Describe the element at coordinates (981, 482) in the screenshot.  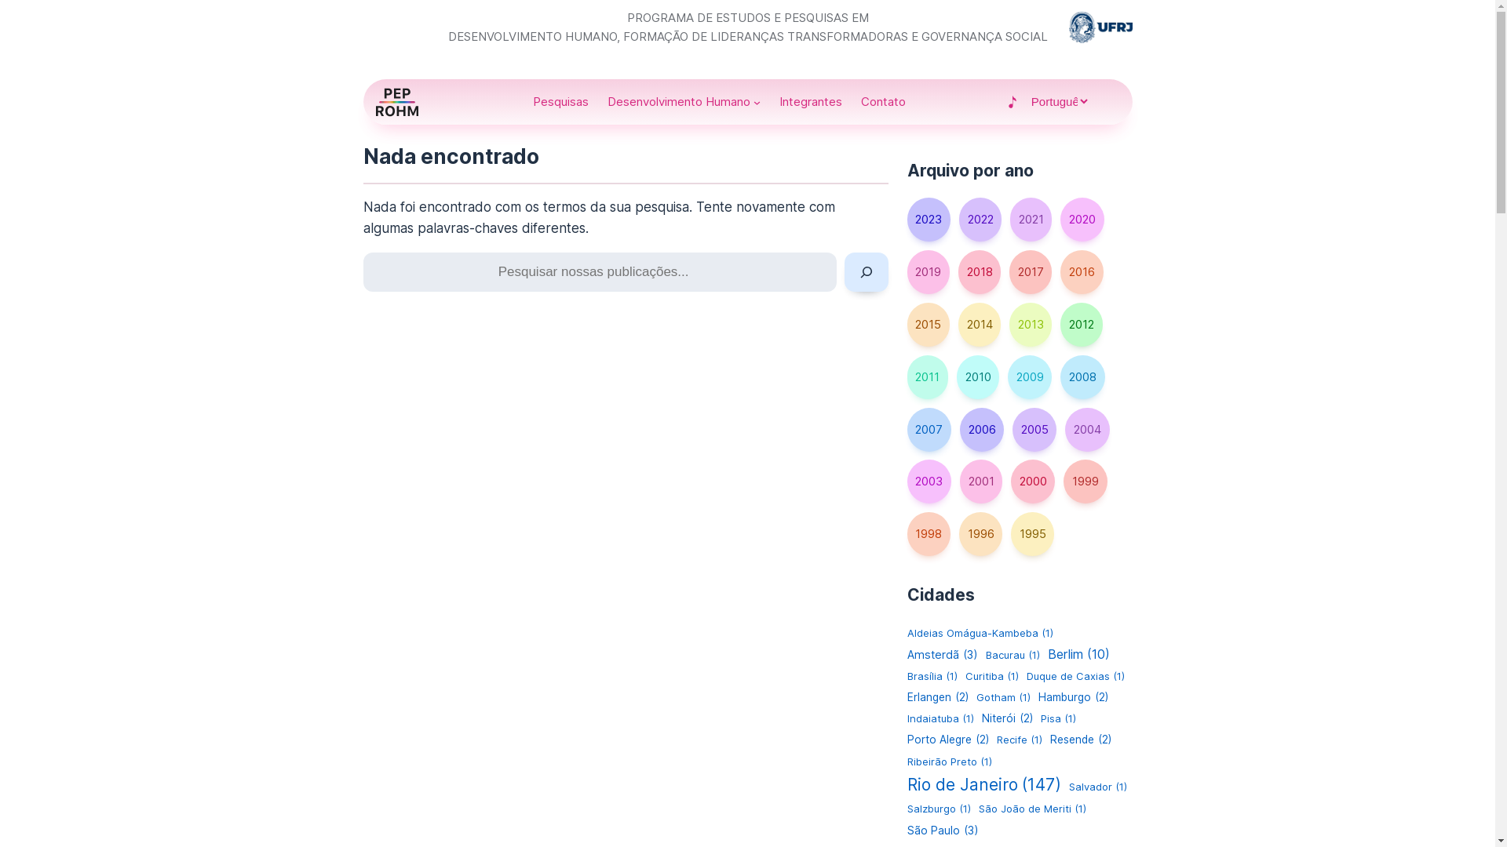
I see `2001` at that location.